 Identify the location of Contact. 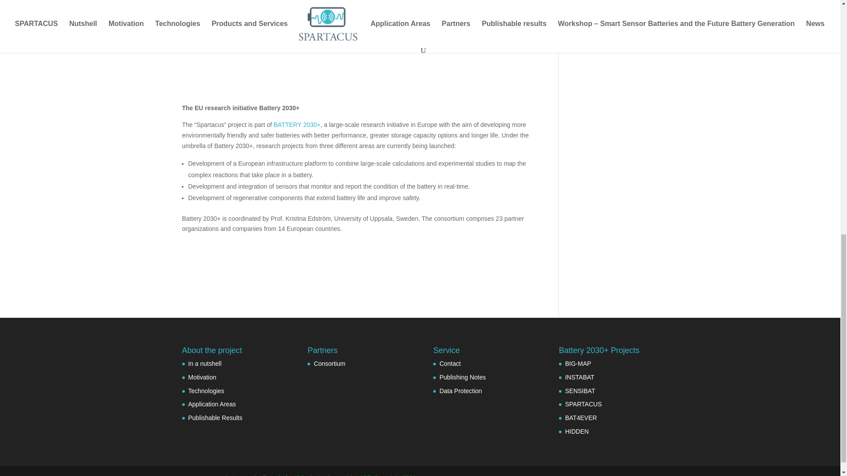
(450, 363).